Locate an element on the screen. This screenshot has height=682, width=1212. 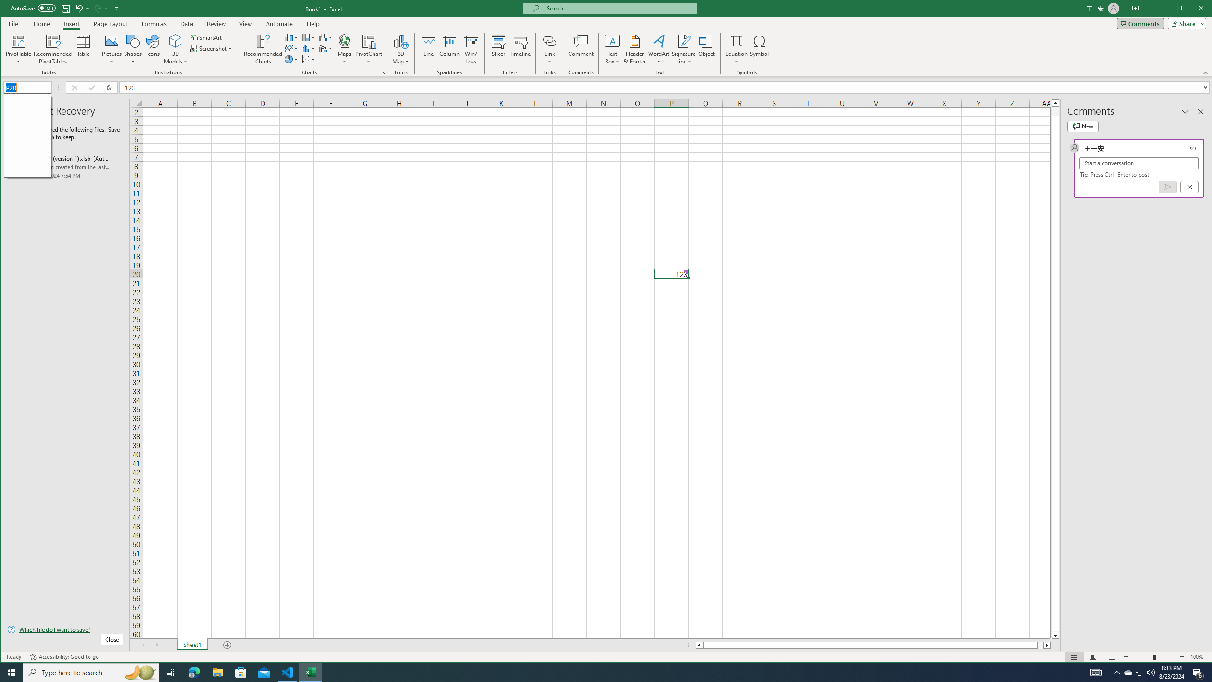
File Explorer is located at coordinates (217, 673).